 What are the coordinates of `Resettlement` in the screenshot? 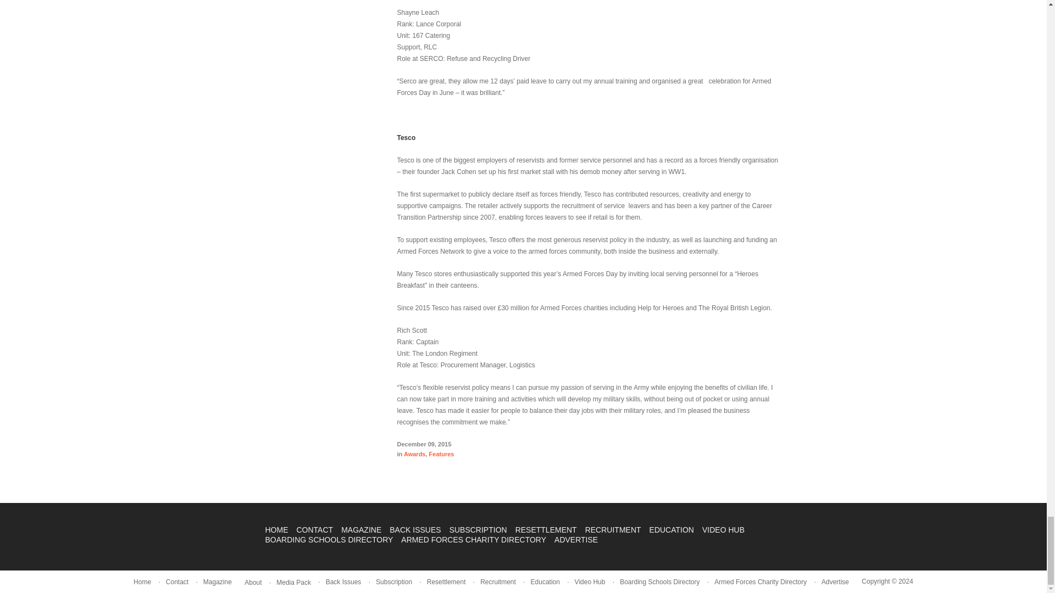 It's located at (446, 582).